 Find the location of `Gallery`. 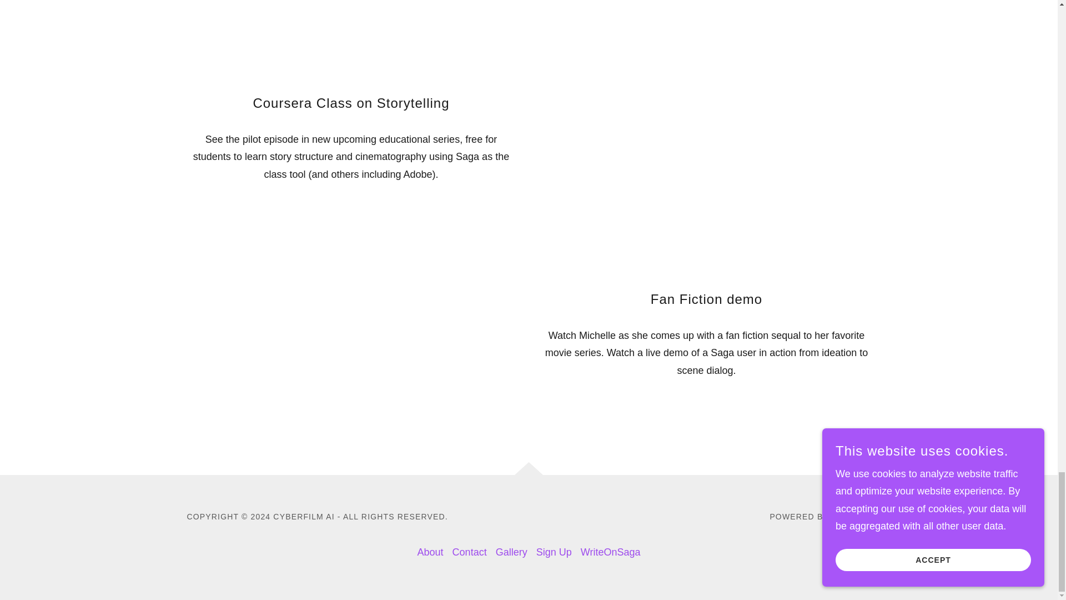

Gallery is located at coordinates (512, 552).